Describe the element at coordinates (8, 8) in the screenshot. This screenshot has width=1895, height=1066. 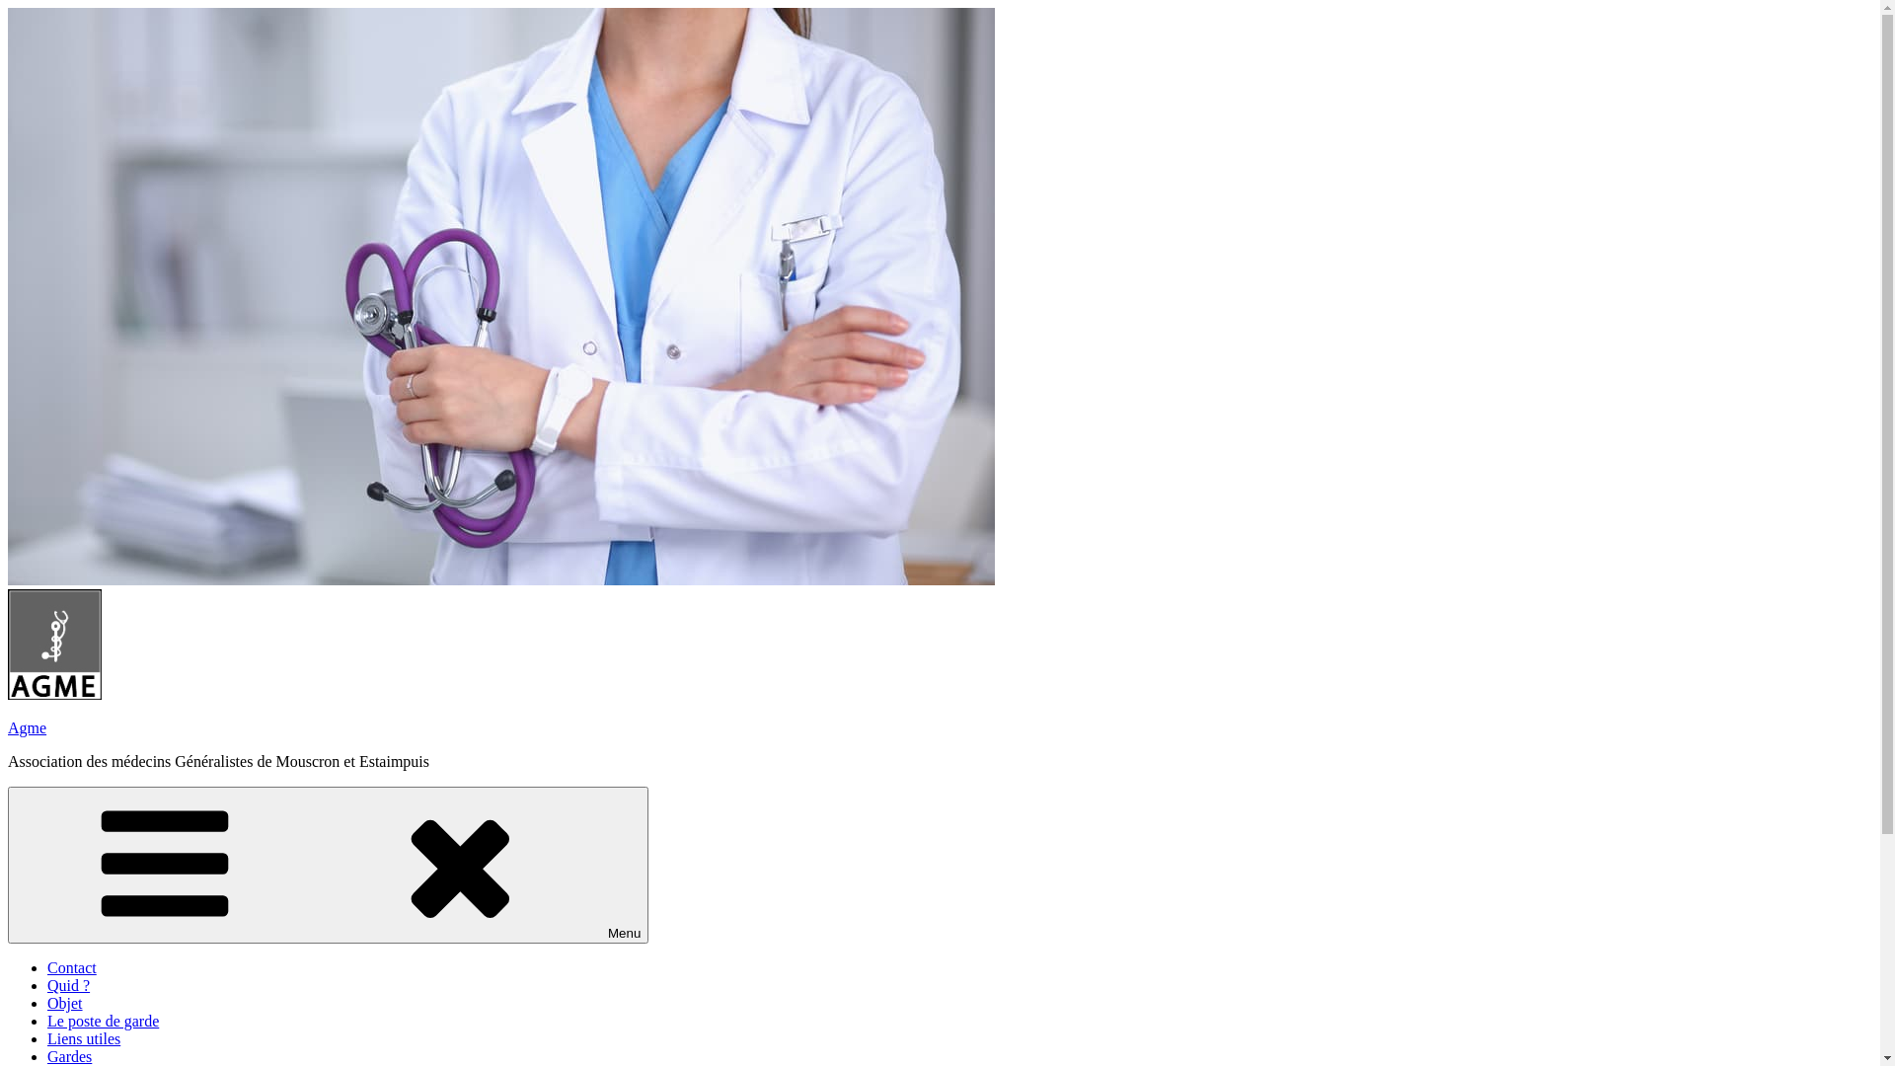
I see `Aller au contenu principal` at that location.